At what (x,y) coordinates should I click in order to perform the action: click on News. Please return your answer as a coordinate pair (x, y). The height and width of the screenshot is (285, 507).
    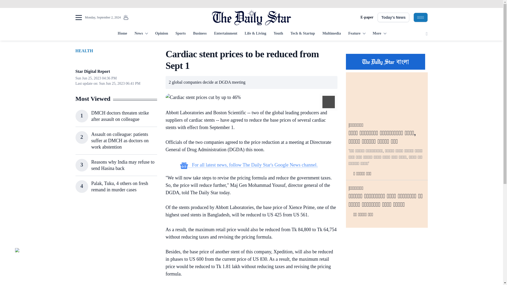
    Looking at the image, I should click on (141, 34).